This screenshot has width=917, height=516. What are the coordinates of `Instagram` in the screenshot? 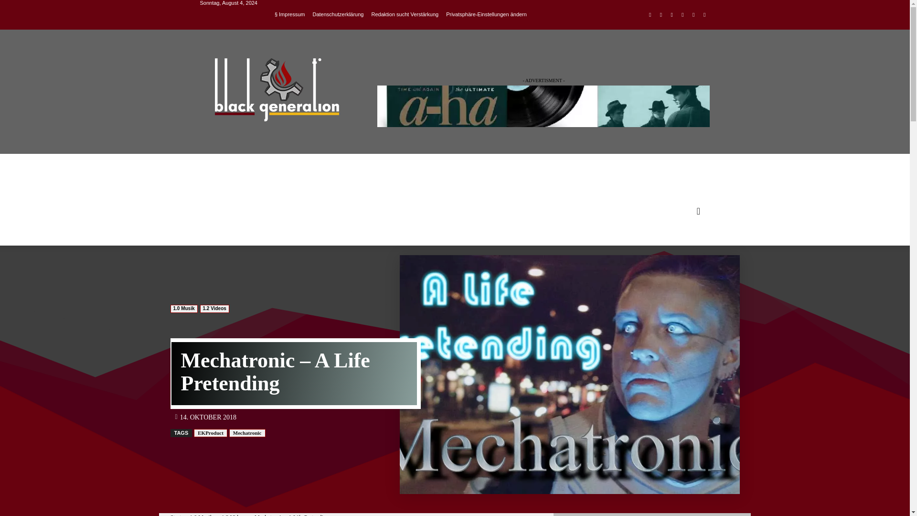 It's located at (672, 15).